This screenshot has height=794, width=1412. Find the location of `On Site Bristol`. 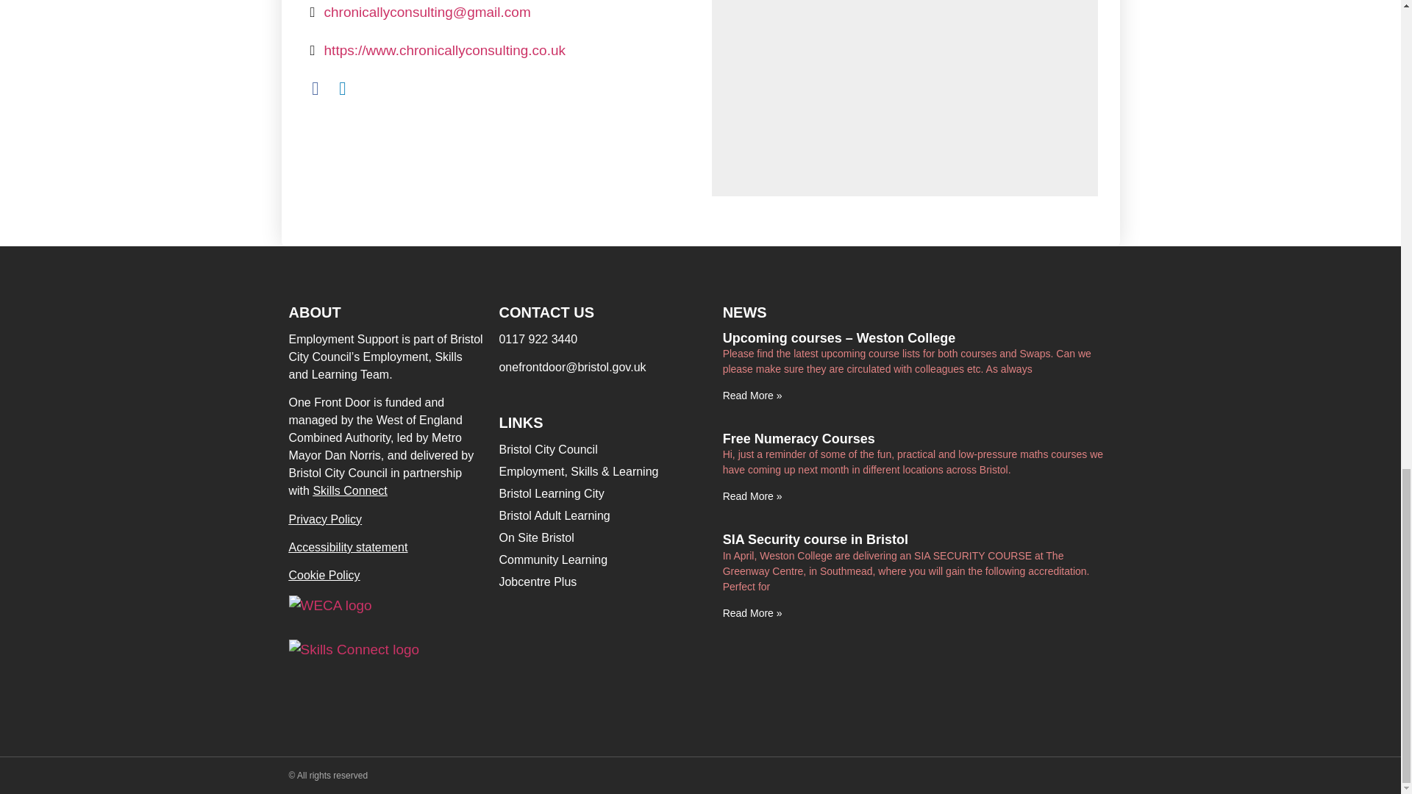

On Site Bristol is located at coordinates (602, 538).